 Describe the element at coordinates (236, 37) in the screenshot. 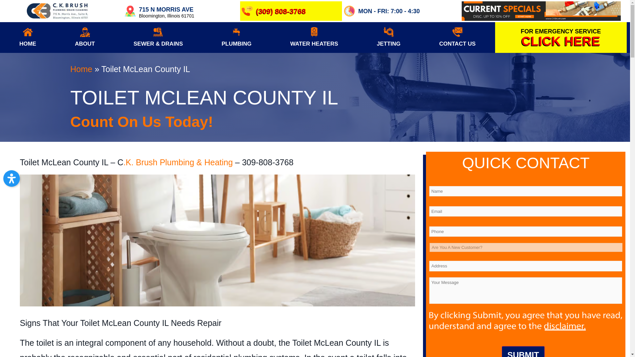

I see `PLUMBING` at that location.